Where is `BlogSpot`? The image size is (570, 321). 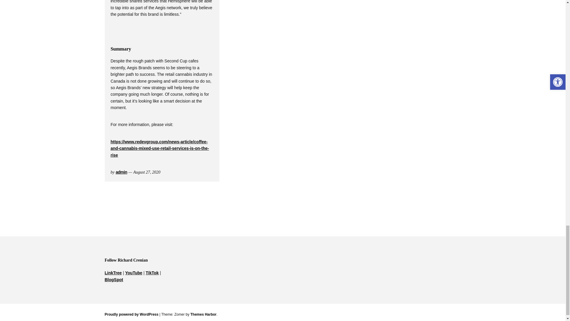
BlogSpot is located at coordinates (113, 280).